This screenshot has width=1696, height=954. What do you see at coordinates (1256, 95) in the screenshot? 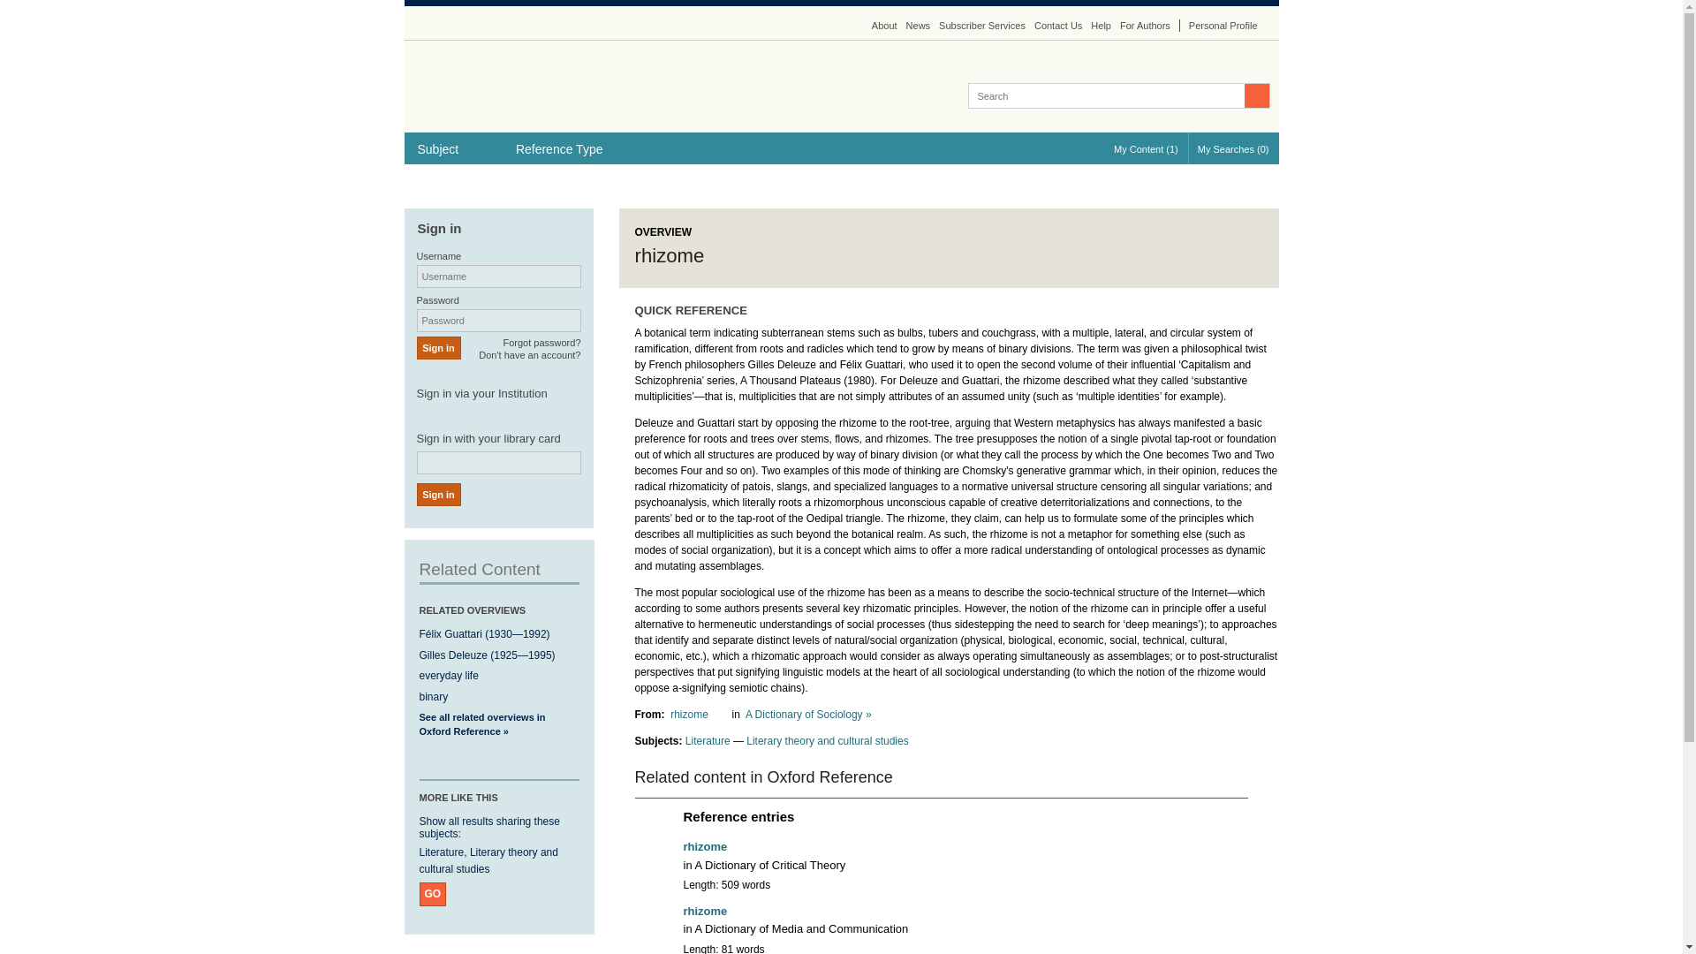
I see `Search` at bounding box center [1256, 95].